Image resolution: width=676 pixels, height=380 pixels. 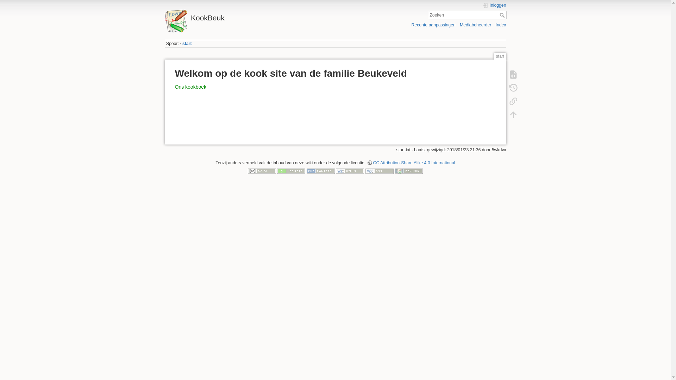 What do you see at coordinates (350, 171) in the screenshot?
I see `Valid HTML5` at bounding box center [350, 171].